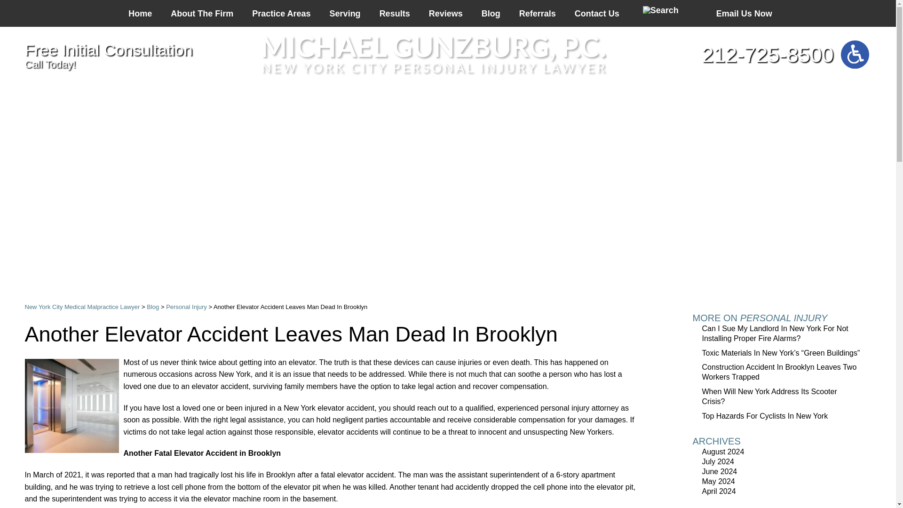 Image resolution: width=903 pixels, height=508 pixels. I want to click on Home, so click(140, 13).